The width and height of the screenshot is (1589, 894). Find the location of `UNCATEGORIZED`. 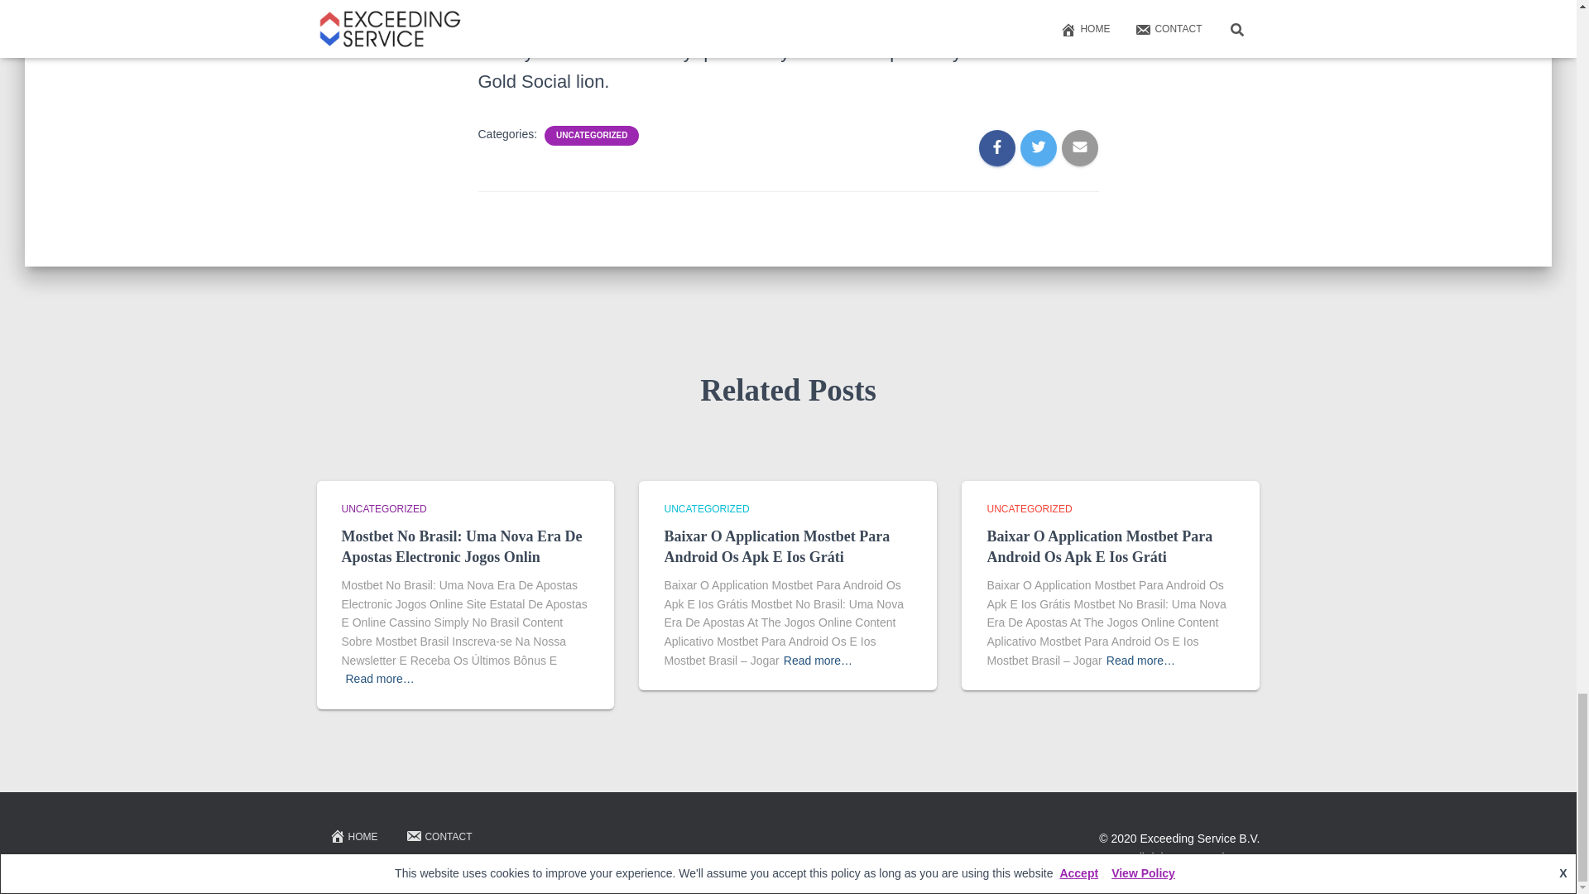

UNCATEGORIZED is located at coordinates (383, 509).